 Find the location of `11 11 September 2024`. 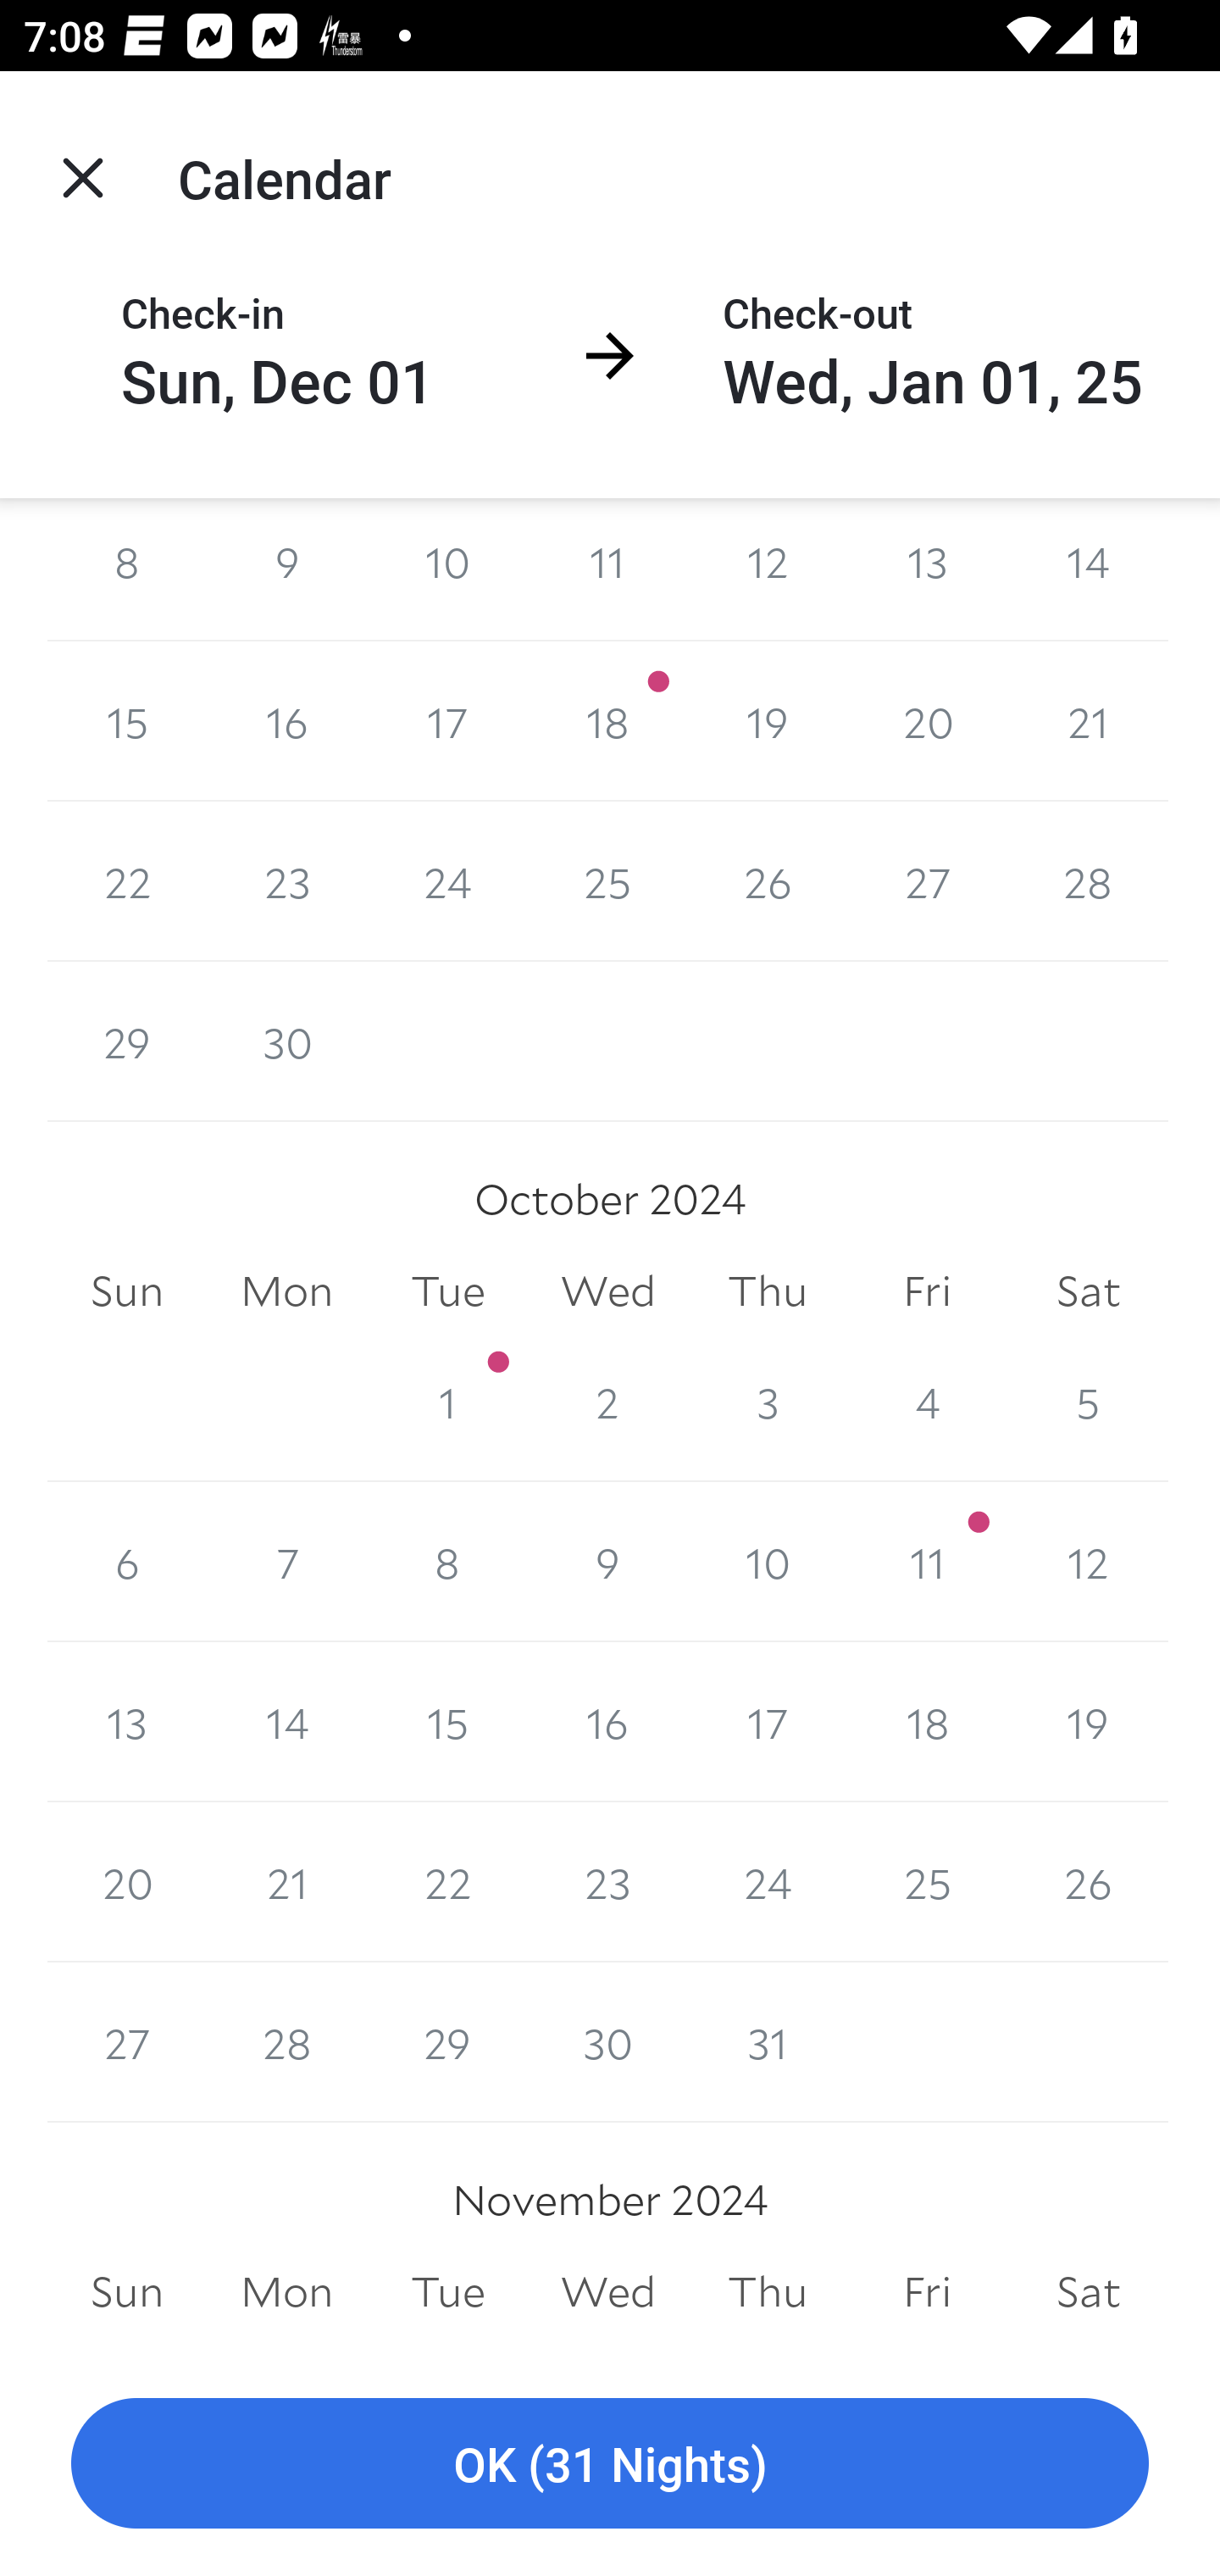

11 11 September 2024 is located at coordinates (608, 569).